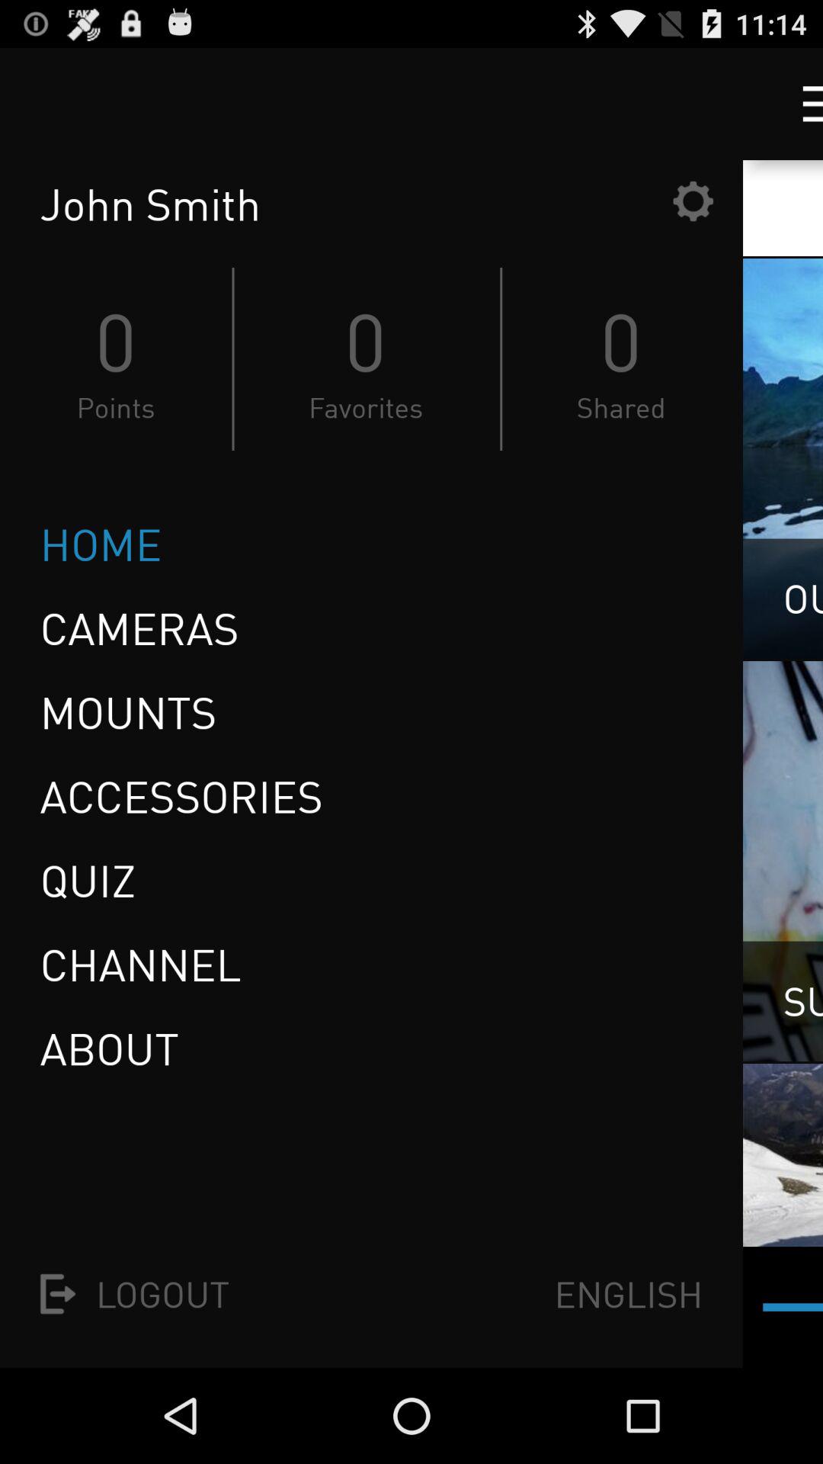  Describe the element at coordinates (93, 880) in the screenshot. I see `open item below the accessories` at that location.